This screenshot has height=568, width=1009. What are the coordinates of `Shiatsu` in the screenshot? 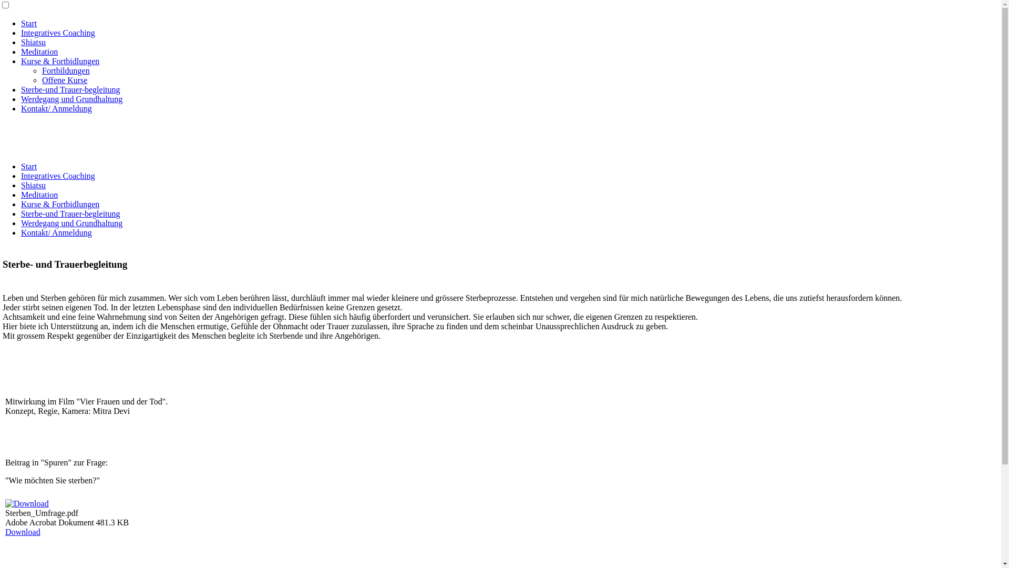 It's located at (34, 42).